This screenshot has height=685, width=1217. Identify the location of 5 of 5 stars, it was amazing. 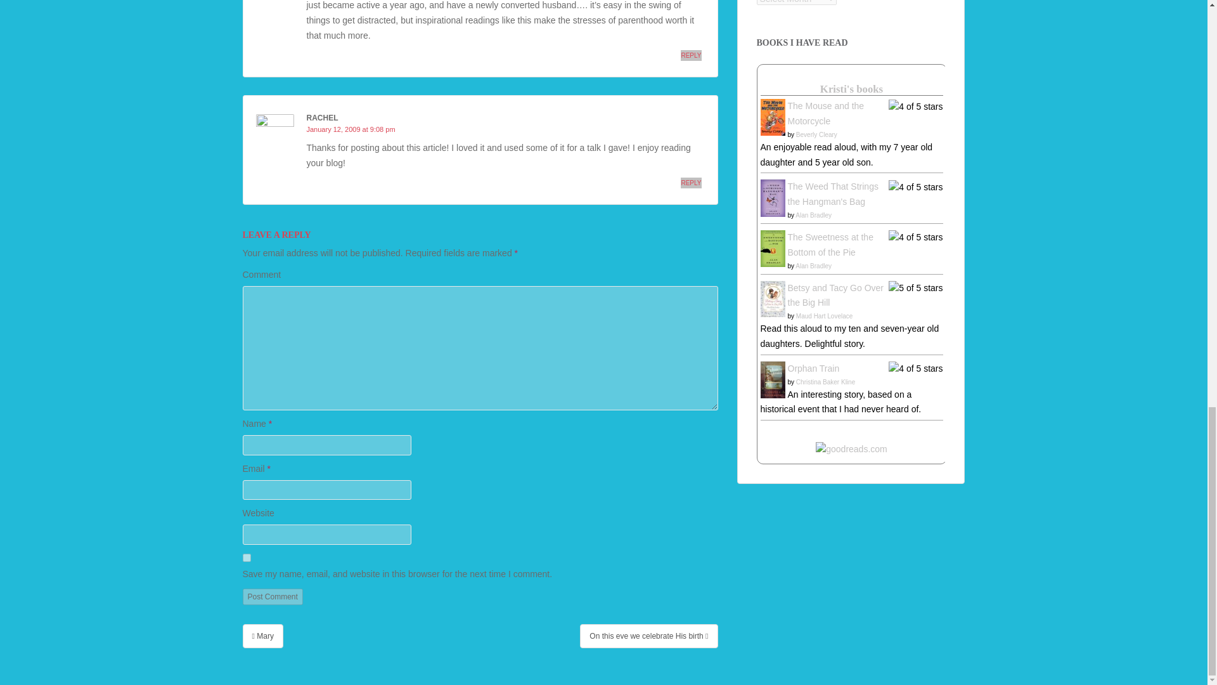
(915, 288).